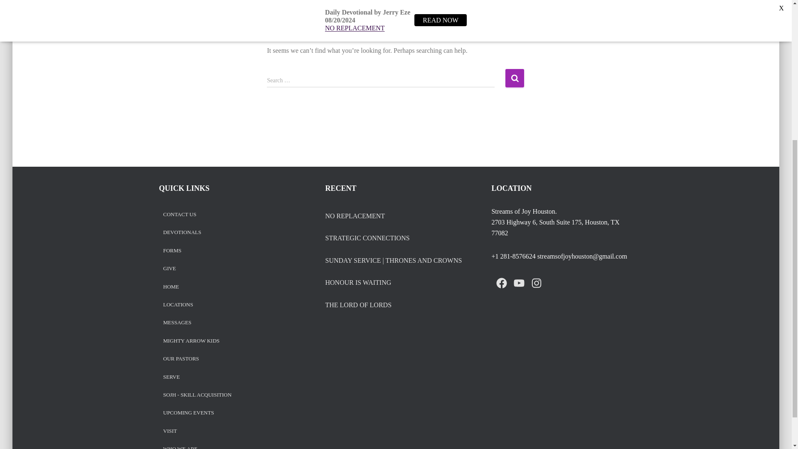 Image resolution: width=798 pixels, height=449 pixels. What do you see at coordinates (177, 323) in the screenshot?
I see `MESSAGES` at bounding box center [177, 323].